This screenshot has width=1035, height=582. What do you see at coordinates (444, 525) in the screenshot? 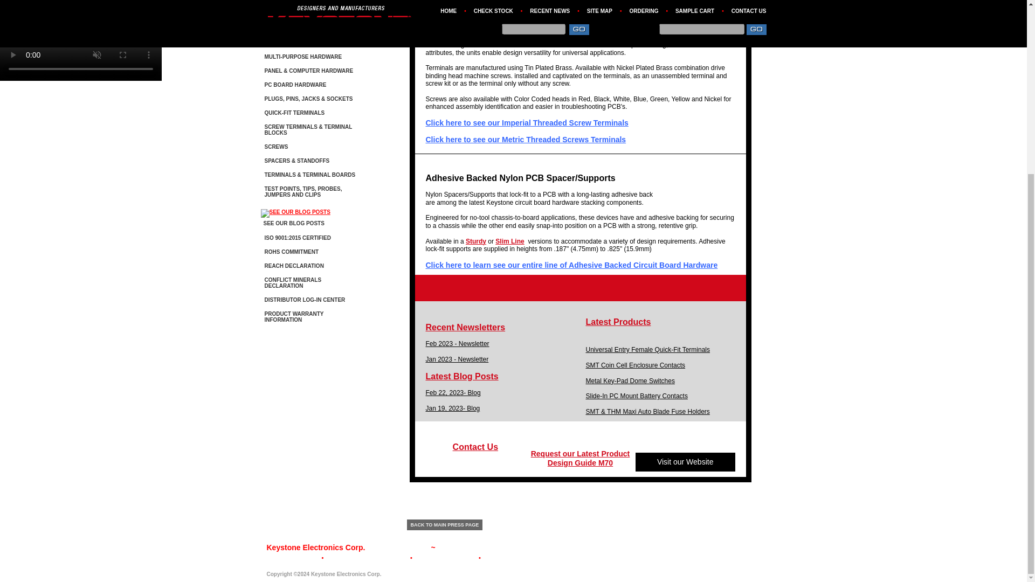
I see `BACK TO MAIN PRESS PAGE` at bounding box center [444, 525].